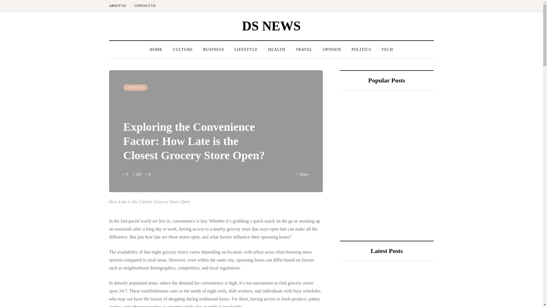 This screenshot has height=307, width=547. I want to click on LIFESTYLE, so click(246, 49).